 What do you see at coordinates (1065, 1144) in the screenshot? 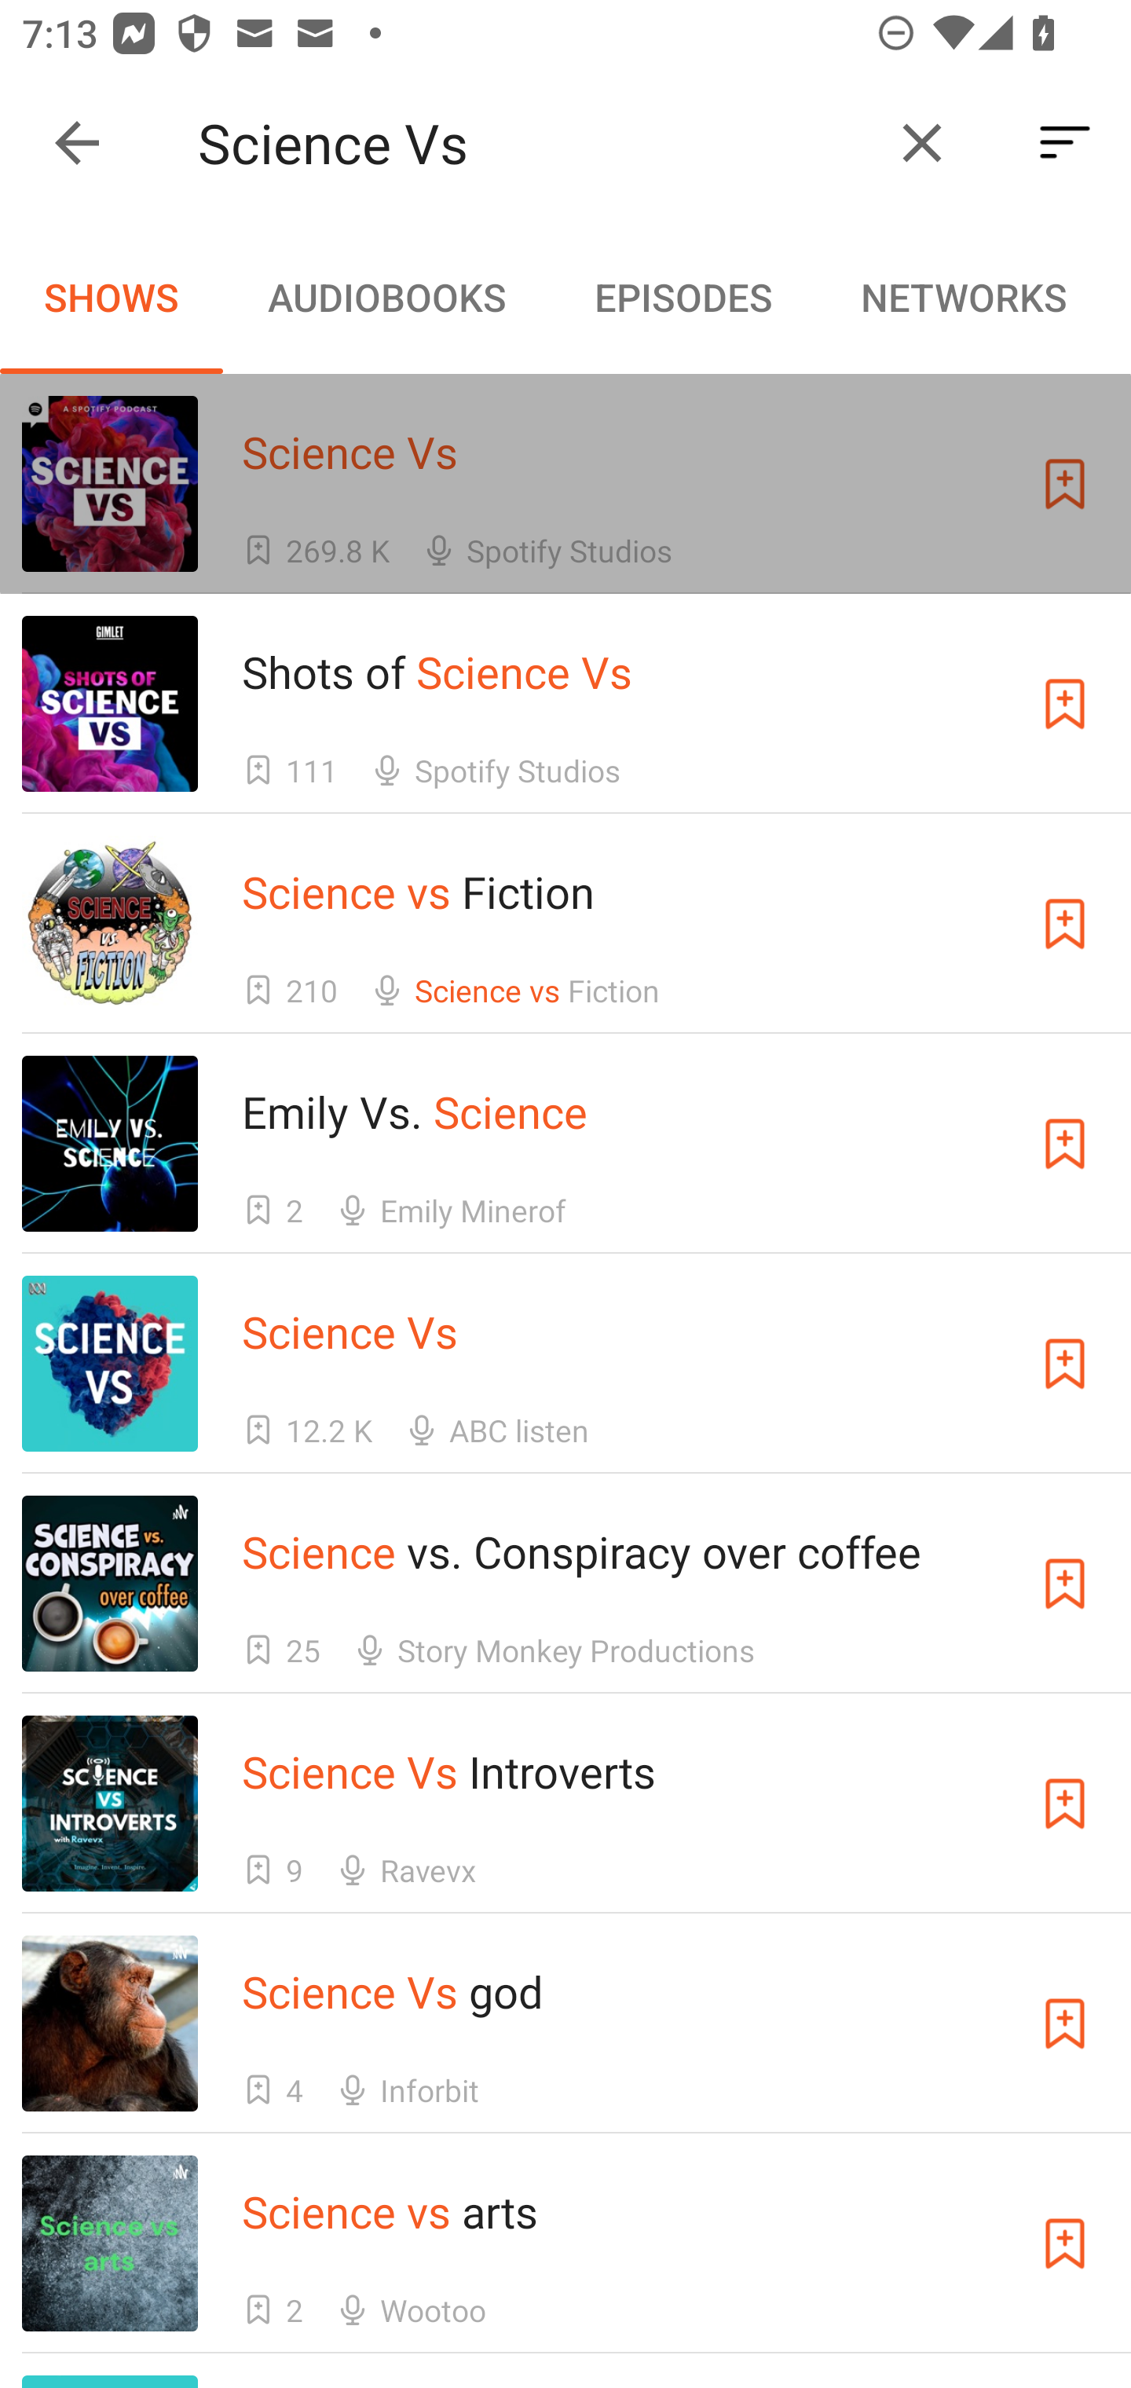
I see `Subscribe` at bounding box center [1065, 1144].